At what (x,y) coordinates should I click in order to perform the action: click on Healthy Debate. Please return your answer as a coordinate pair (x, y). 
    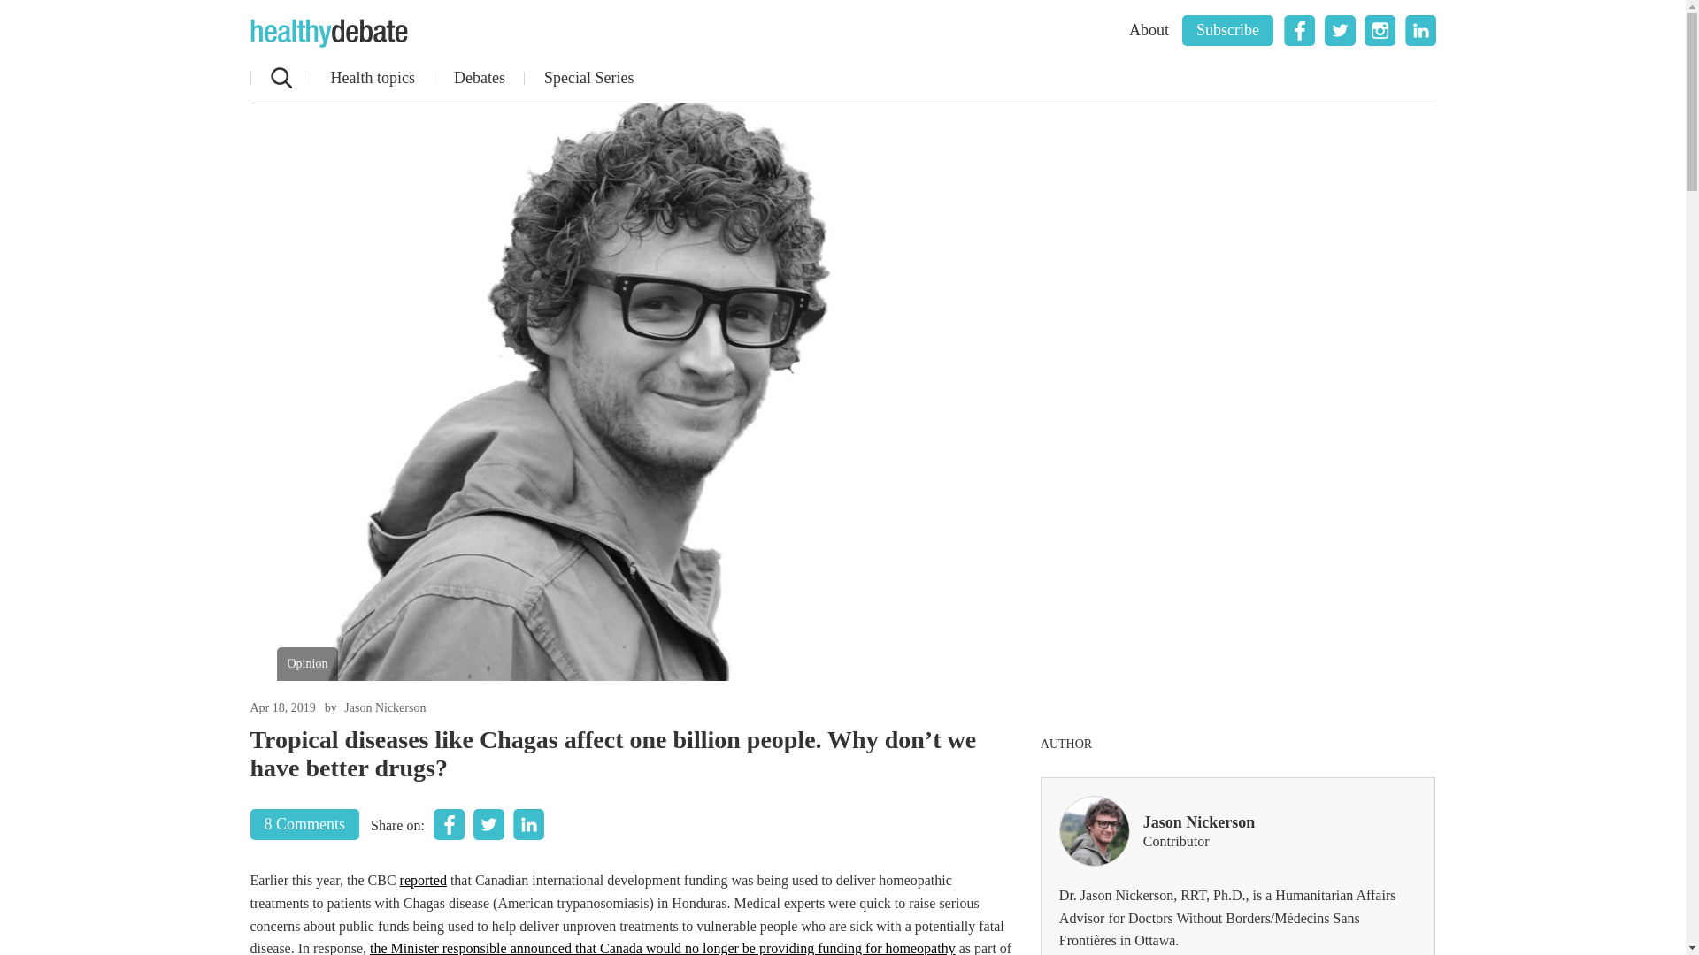
    Looking at the image, I should click on (328, 34).